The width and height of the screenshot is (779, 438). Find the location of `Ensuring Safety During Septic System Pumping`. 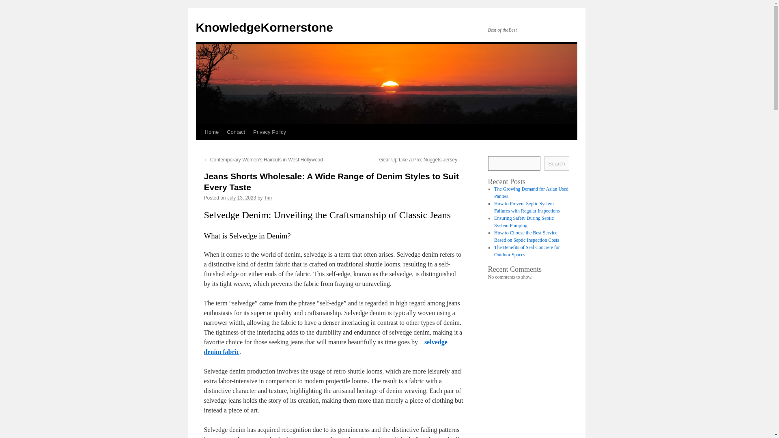

Ensuring Safety During Septic System Pumping is located at coordinates (524, 221).